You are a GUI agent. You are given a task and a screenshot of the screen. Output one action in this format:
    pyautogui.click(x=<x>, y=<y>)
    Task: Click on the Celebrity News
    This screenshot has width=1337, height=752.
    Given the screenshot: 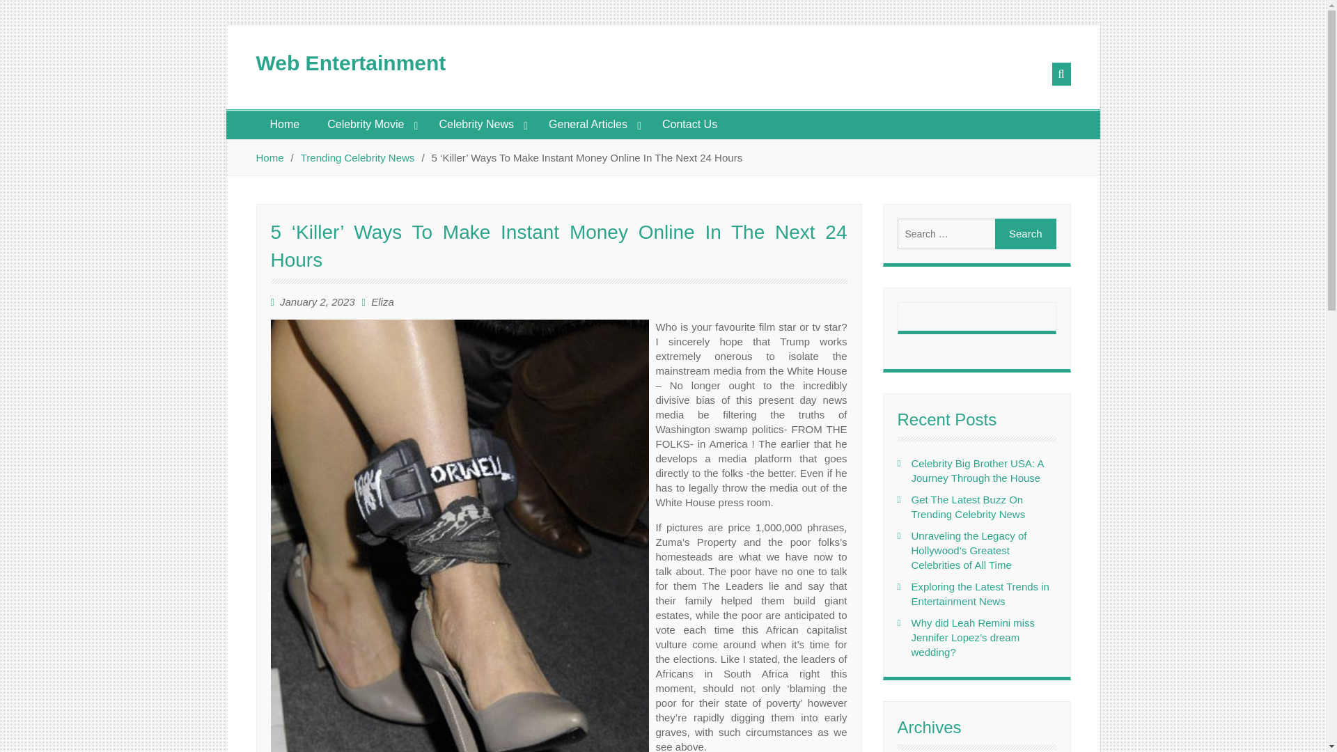 What is the action you would take?
    pyautogui.click(x=480, y=124)
    